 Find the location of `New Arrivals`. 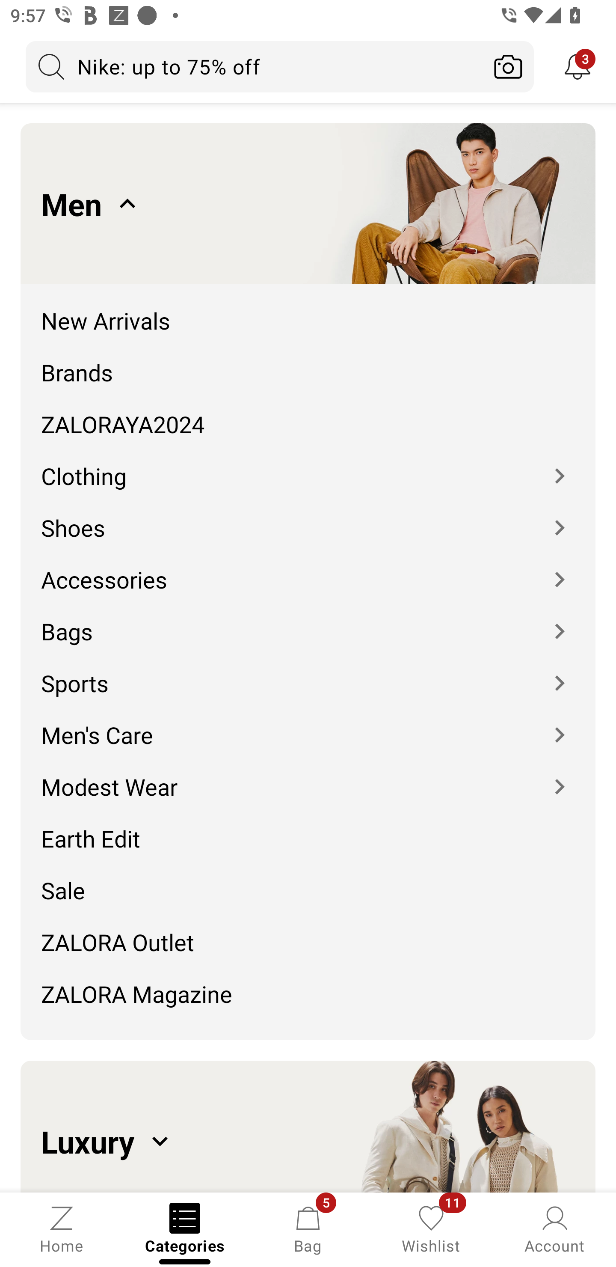

New Arrivals is located at coordinates (308, 310).